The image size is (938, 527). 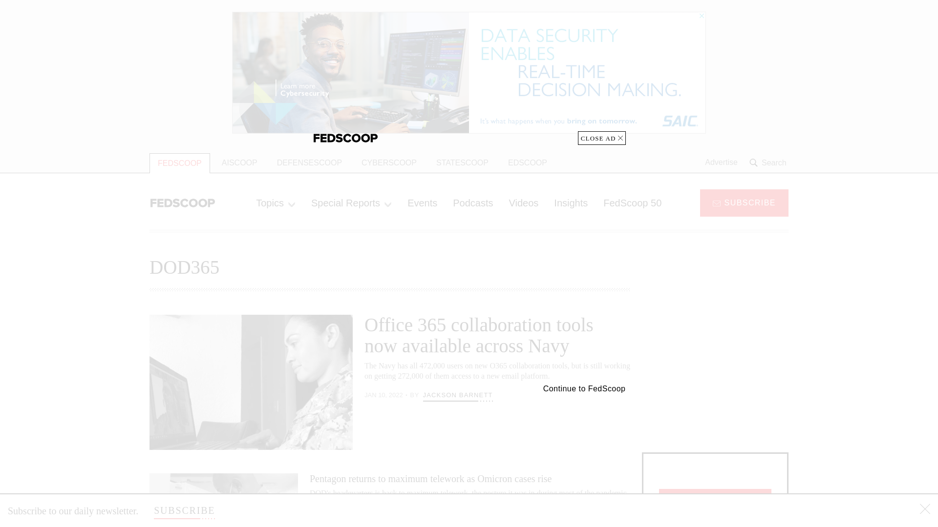 What do you see at coordinates (422, 203) in the screenshot?
I see `Events` at bounding box center [422, 203].